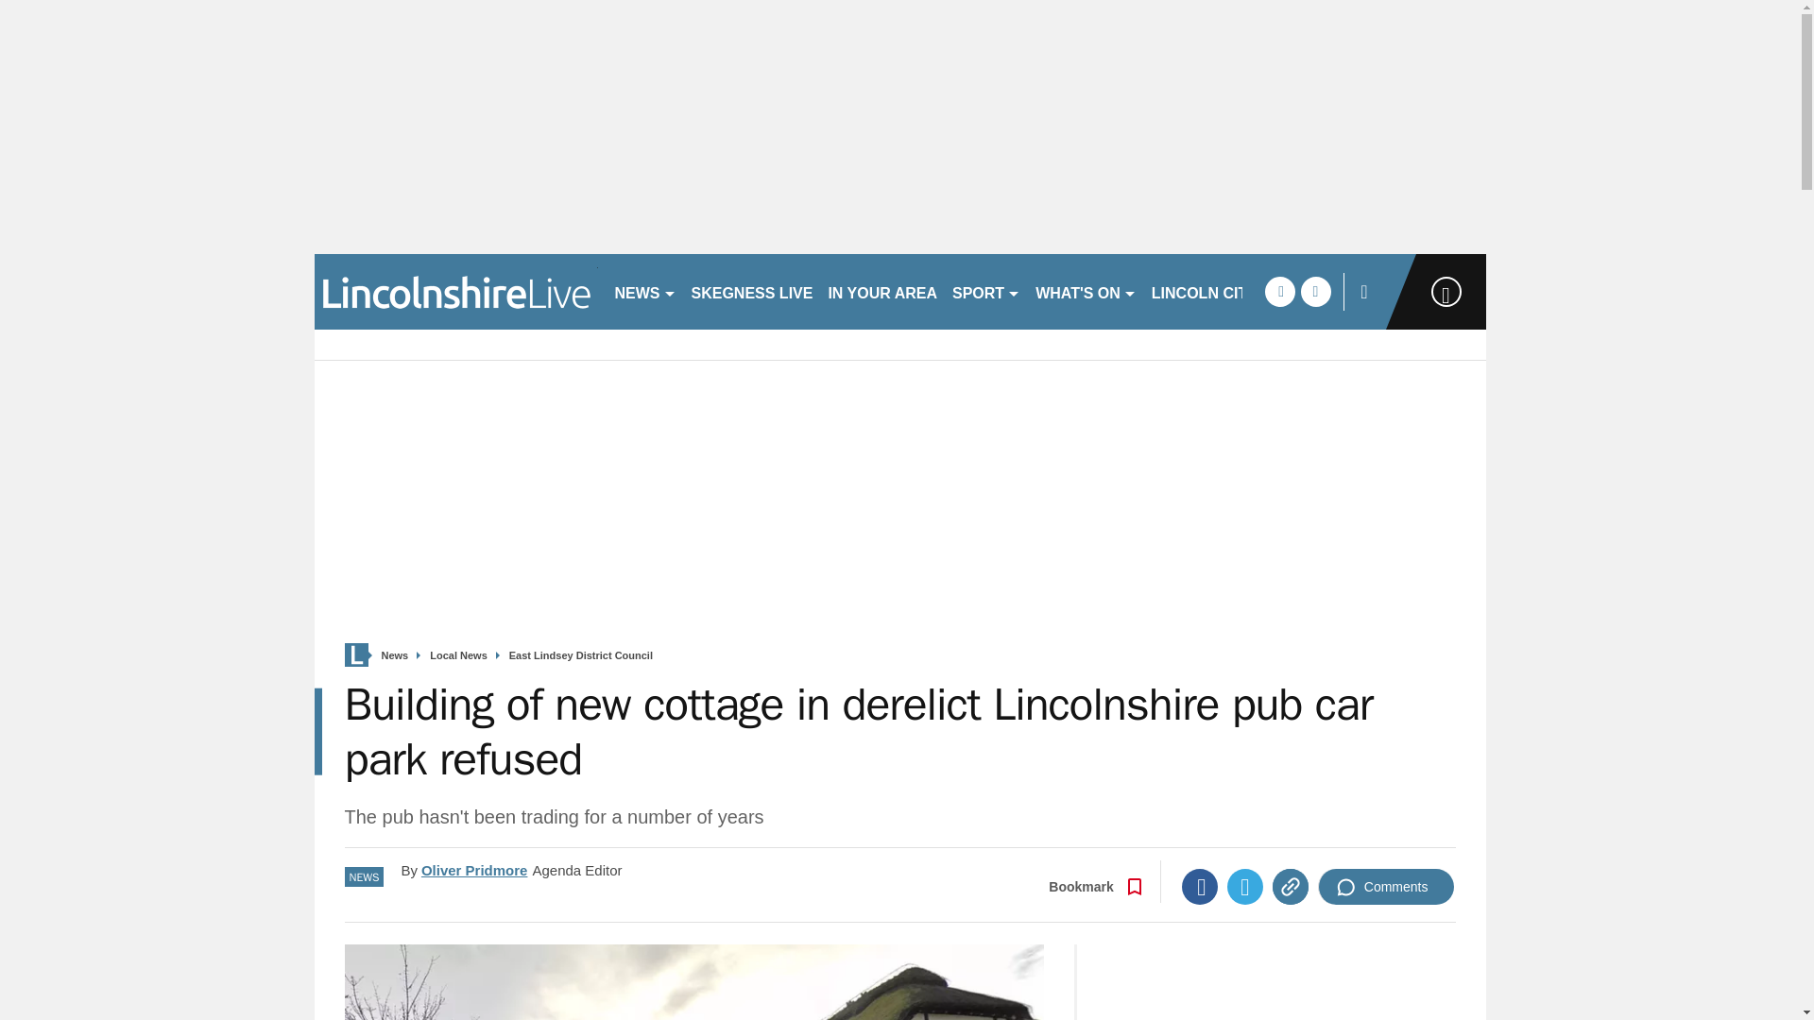 The image size is (1814, 1020). What do you see at coordinates (376, 374) in the screenshot?
I see `BUY A PAPER` at bounding box center [376, 374].